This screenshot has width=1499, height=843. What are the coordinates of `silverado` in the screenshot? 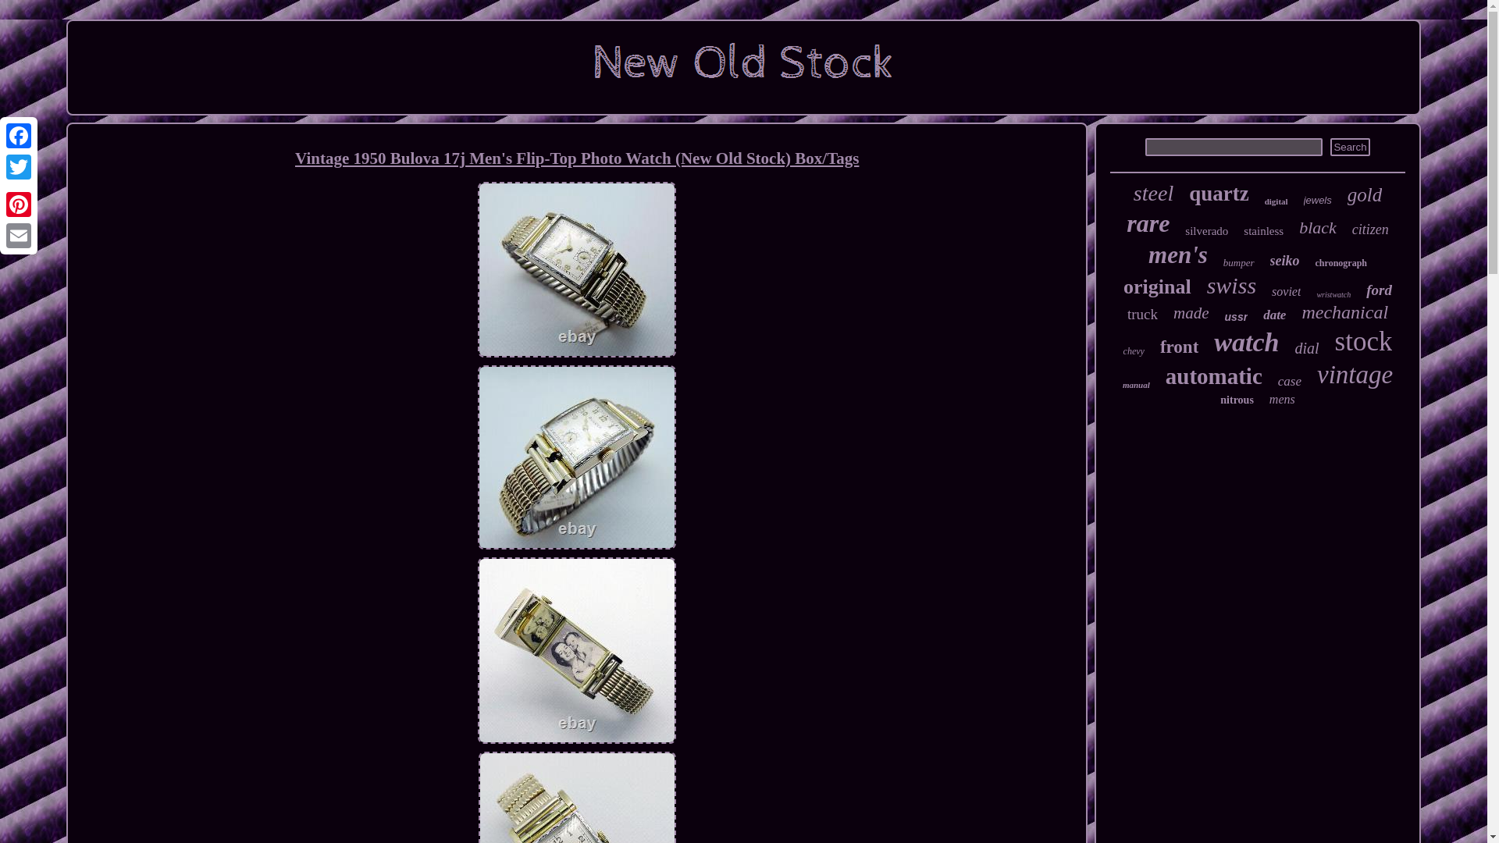 It's located at (1206, 231).